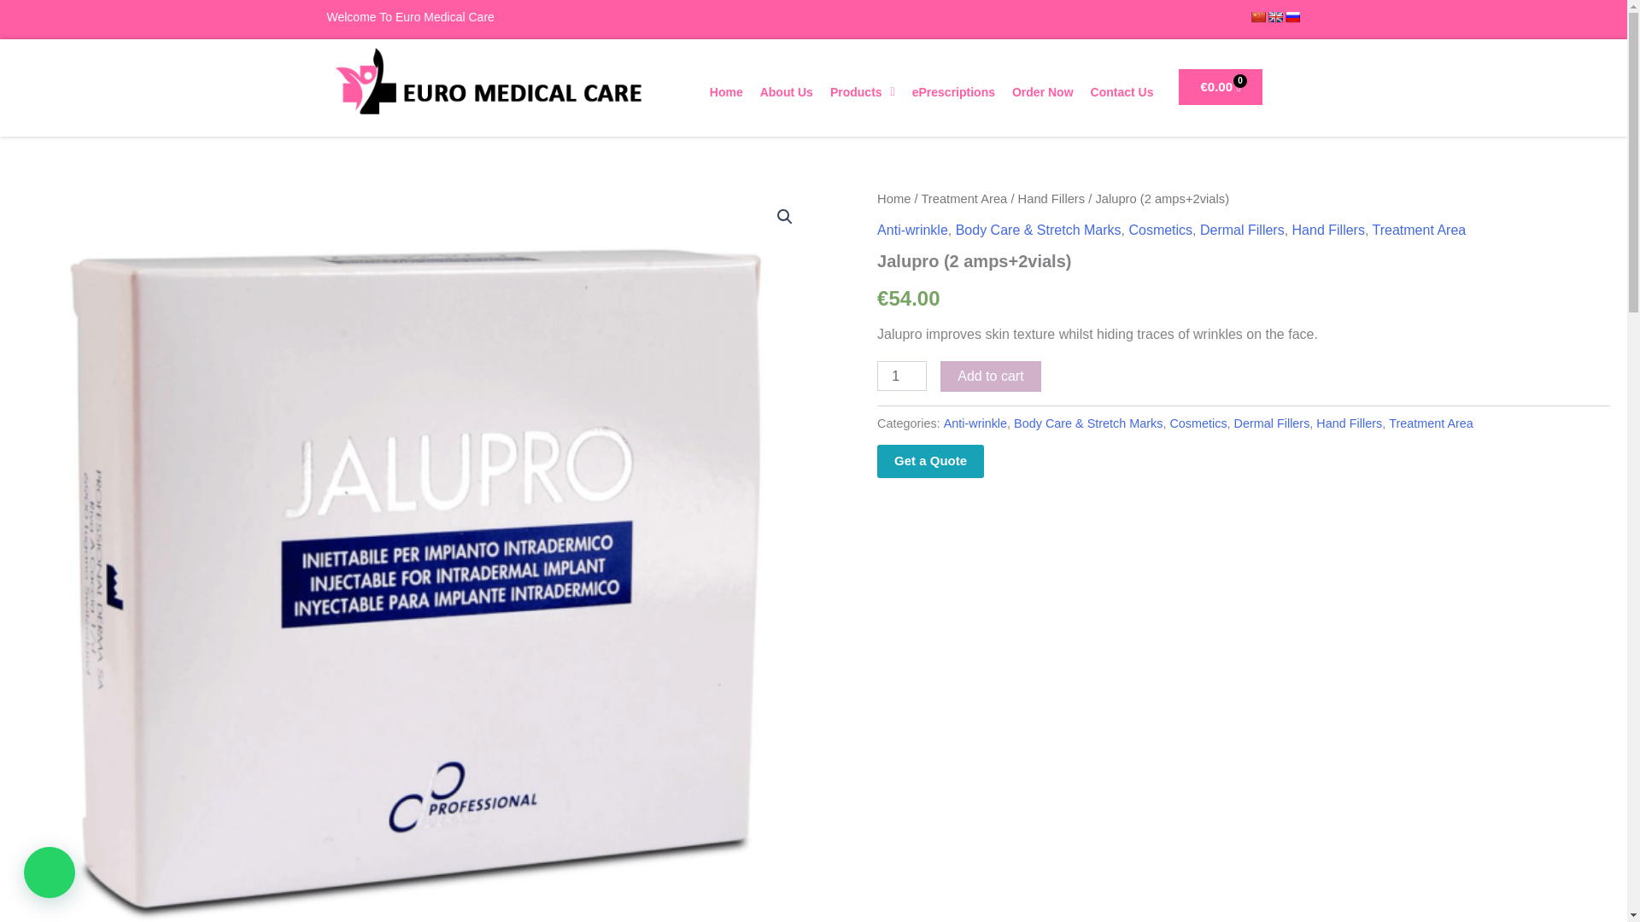  I want to click on English, so click(1274, 17).